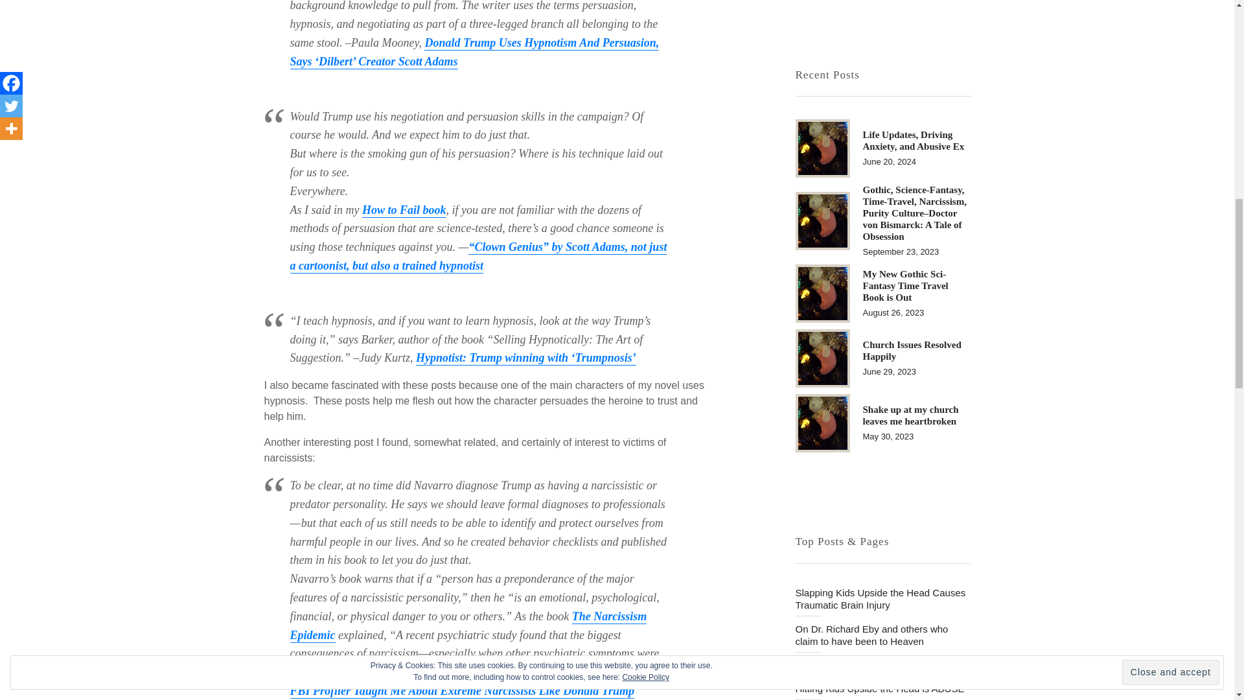  What do you see at coordinates (468, 626) in the screenshot?
I see `The Narcissism Epidemic` at bounding box center [468, 626].